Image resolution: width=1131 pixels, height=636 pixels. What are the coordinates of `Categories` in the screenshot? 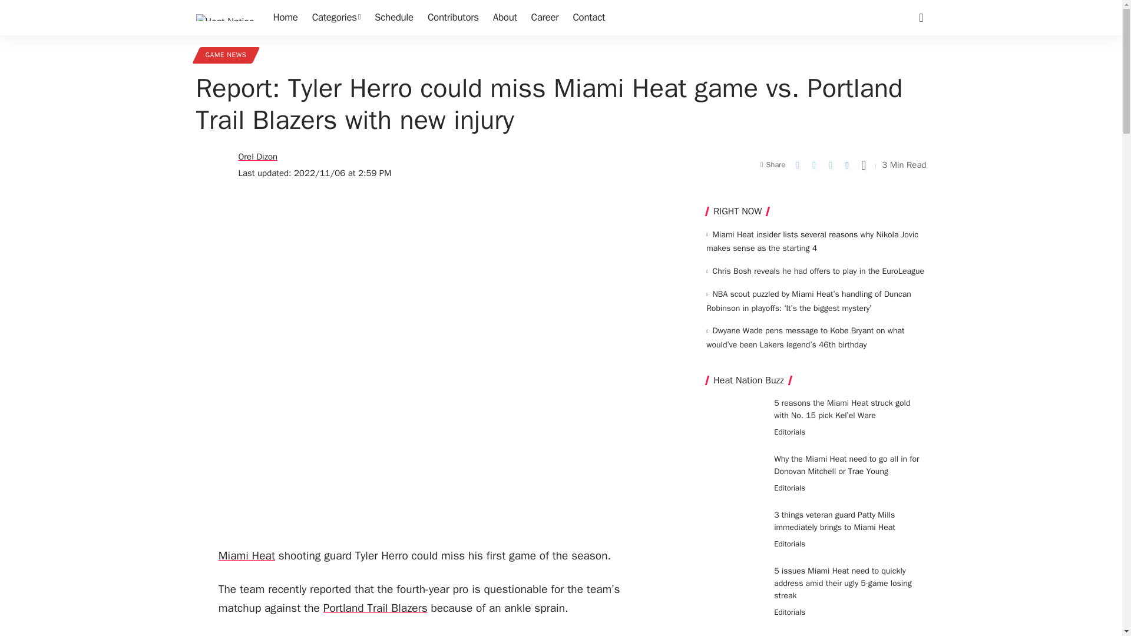 It's located at (336, 18).